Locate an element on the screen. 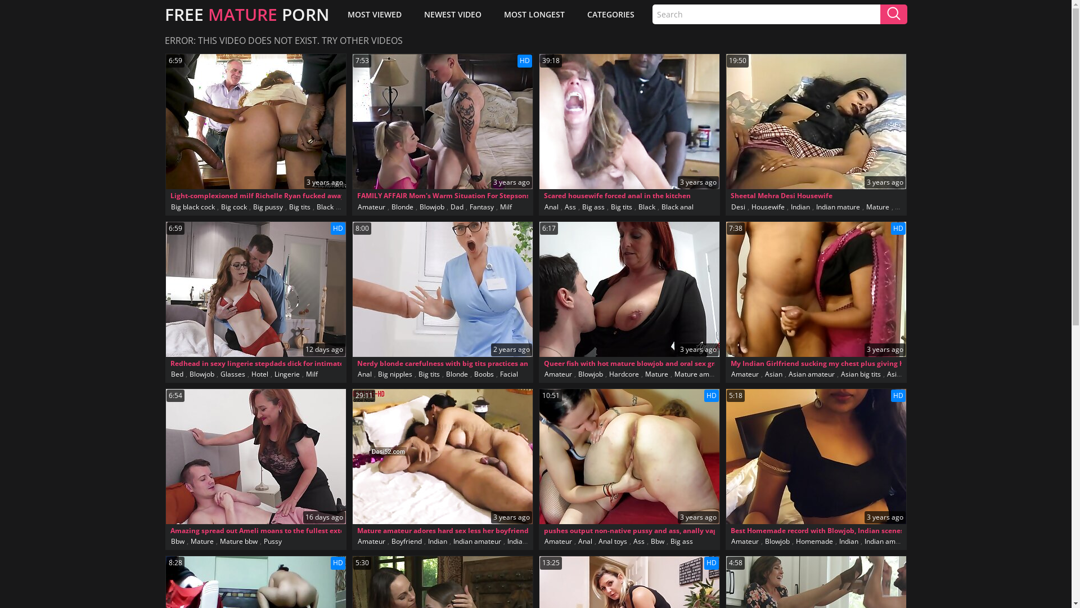 This screenshot has height=608, width=1080. Mature bbw is located at coordinates (238, 542).